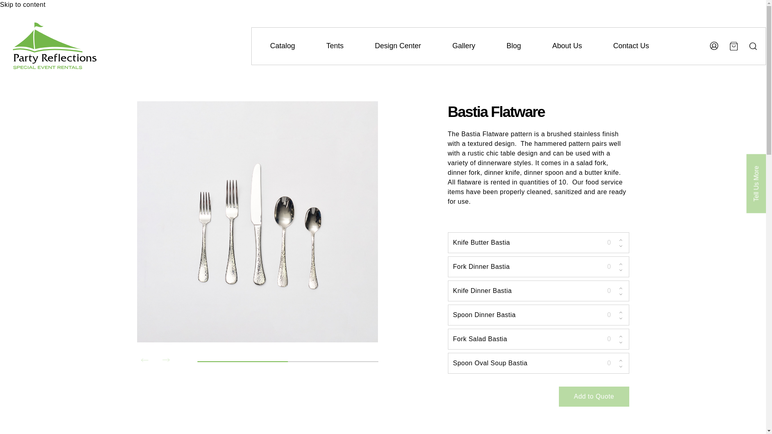  Describe the element at coordinates (610, 315) in the screenshot. I see `Quantity` at that location.